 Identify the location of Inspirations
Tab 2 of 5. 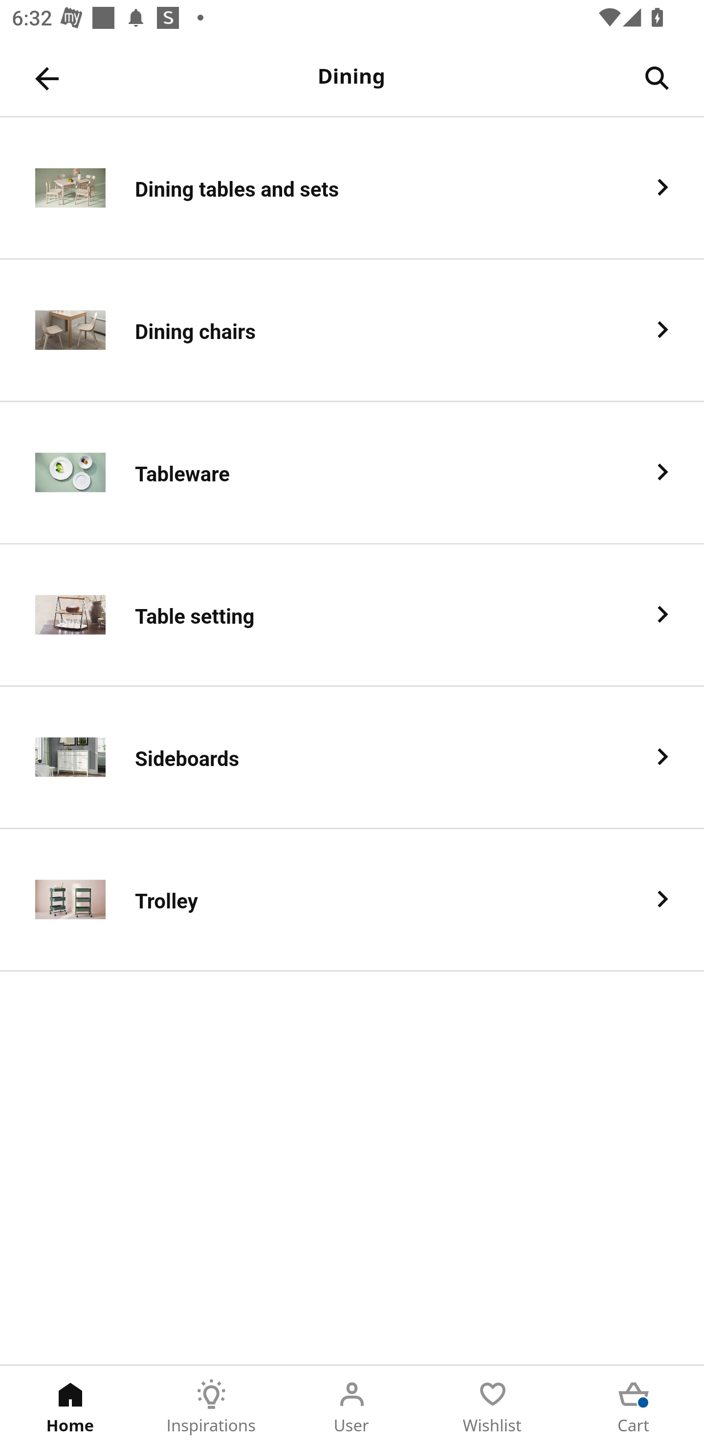
(211, 1407).